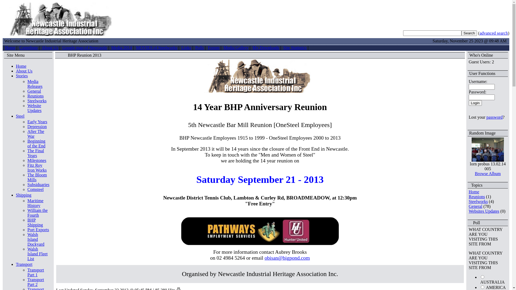  I want to click on Google map of Newcastle, so click(85, 48).